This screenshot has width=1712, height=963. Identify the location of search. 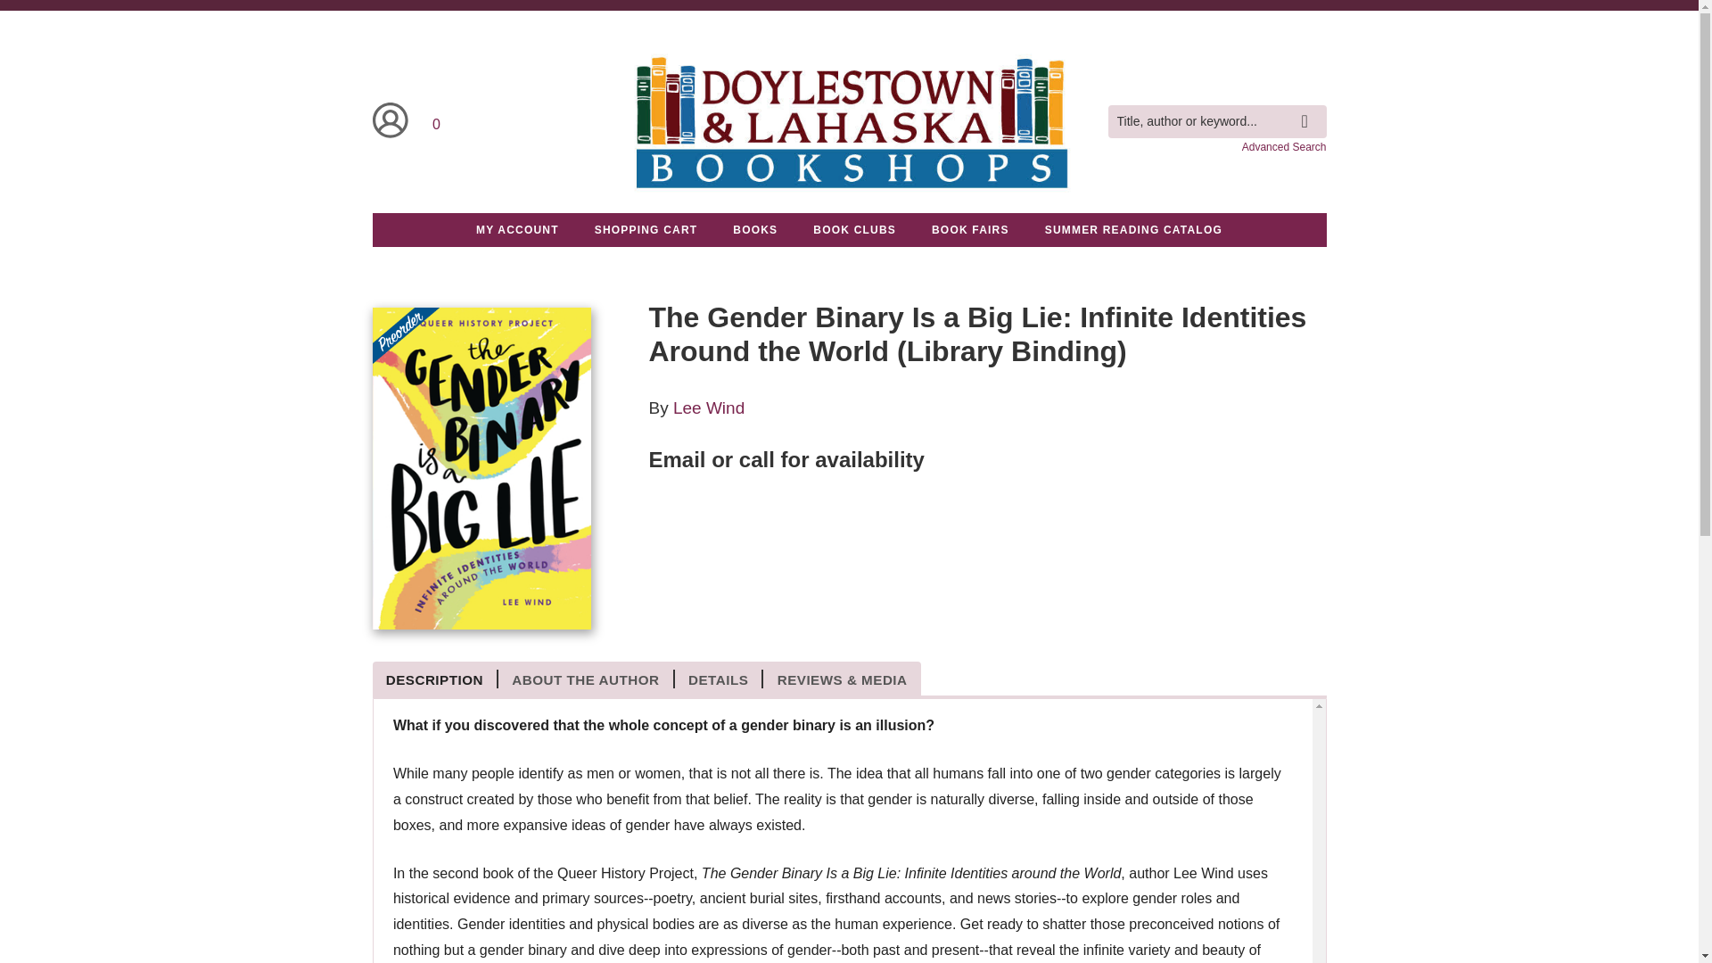
(1309, 109).